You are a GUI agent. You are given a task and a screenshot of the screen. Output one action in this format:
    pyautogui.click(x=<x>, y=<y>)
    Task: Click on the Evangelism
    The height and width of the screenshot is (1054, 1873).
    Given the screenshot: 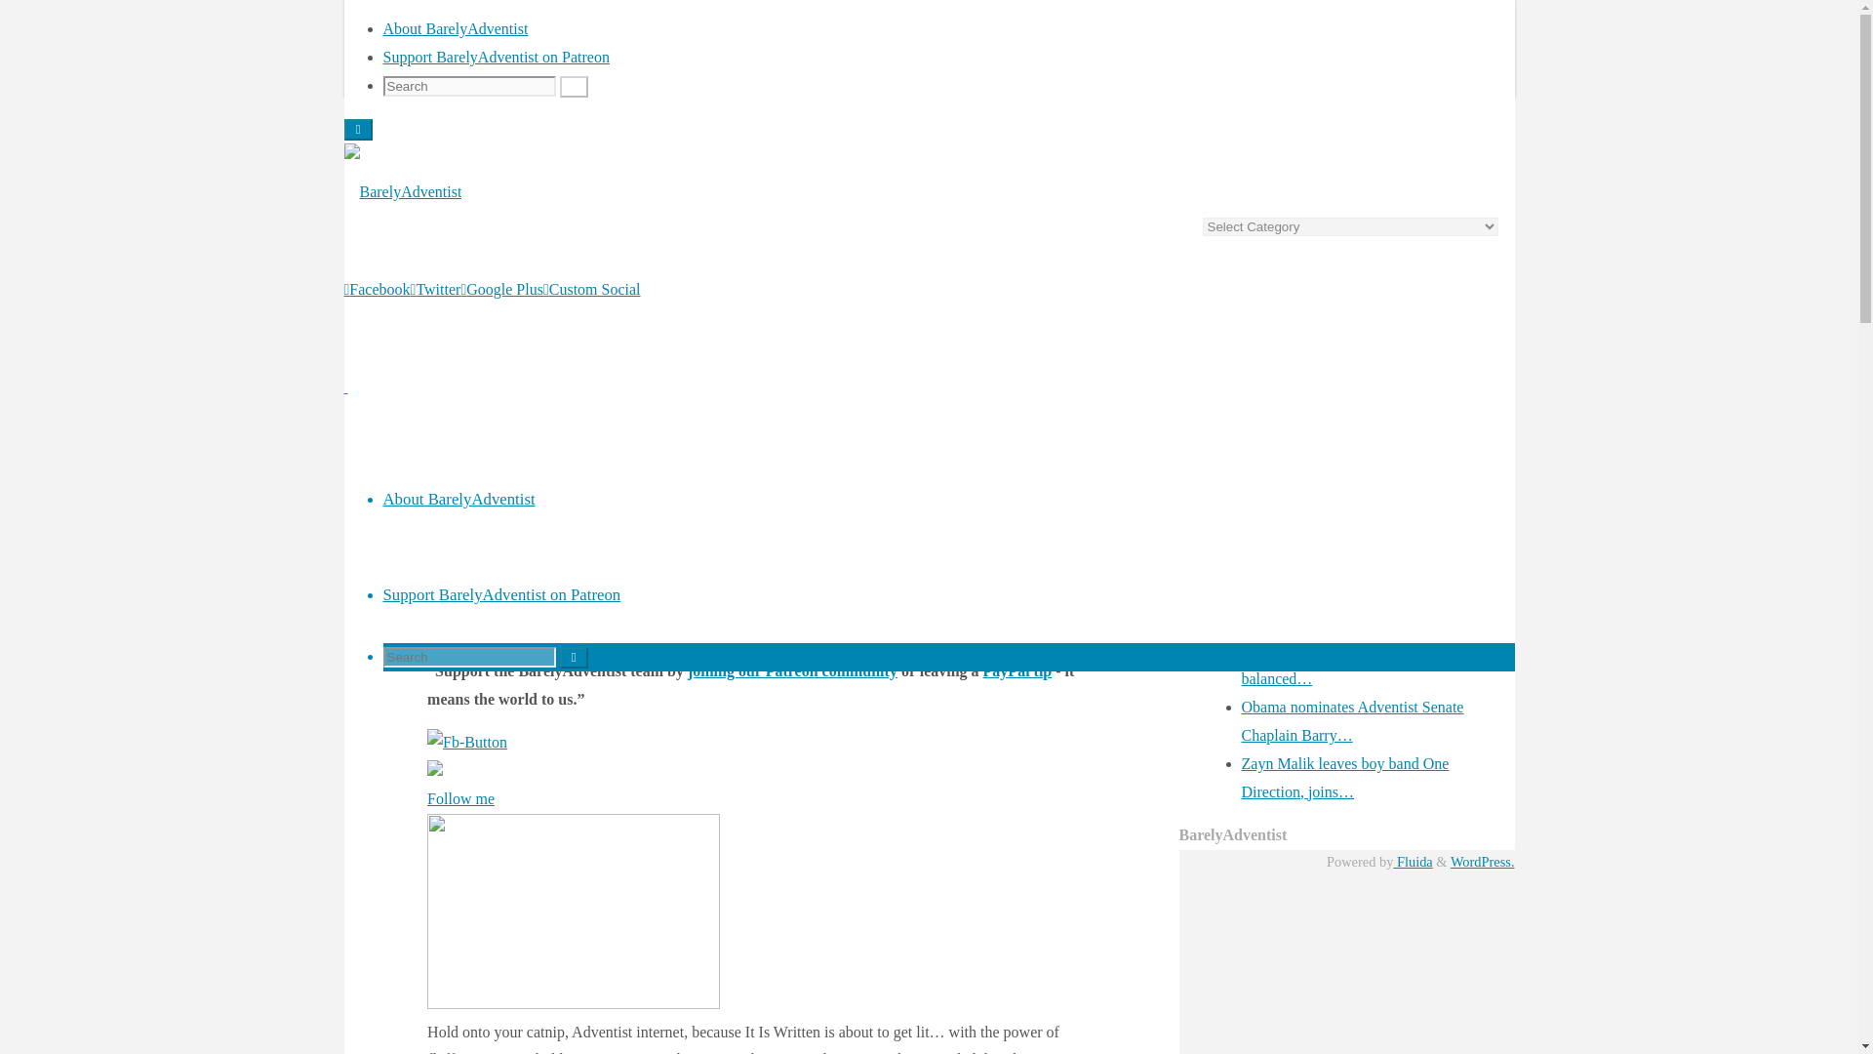 What is the action you would take?
    pyautogui.click(x=499, y=139)
    